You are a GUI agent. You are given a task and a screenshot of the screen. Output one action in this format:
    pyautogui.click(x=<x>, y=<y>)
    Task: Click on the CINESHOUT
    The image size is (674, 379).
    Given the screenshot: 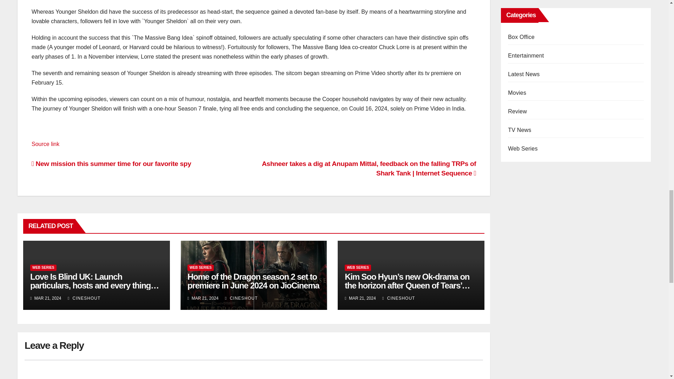 What is the action you would take?
    pyautogui.click(x=398, y=298)
    